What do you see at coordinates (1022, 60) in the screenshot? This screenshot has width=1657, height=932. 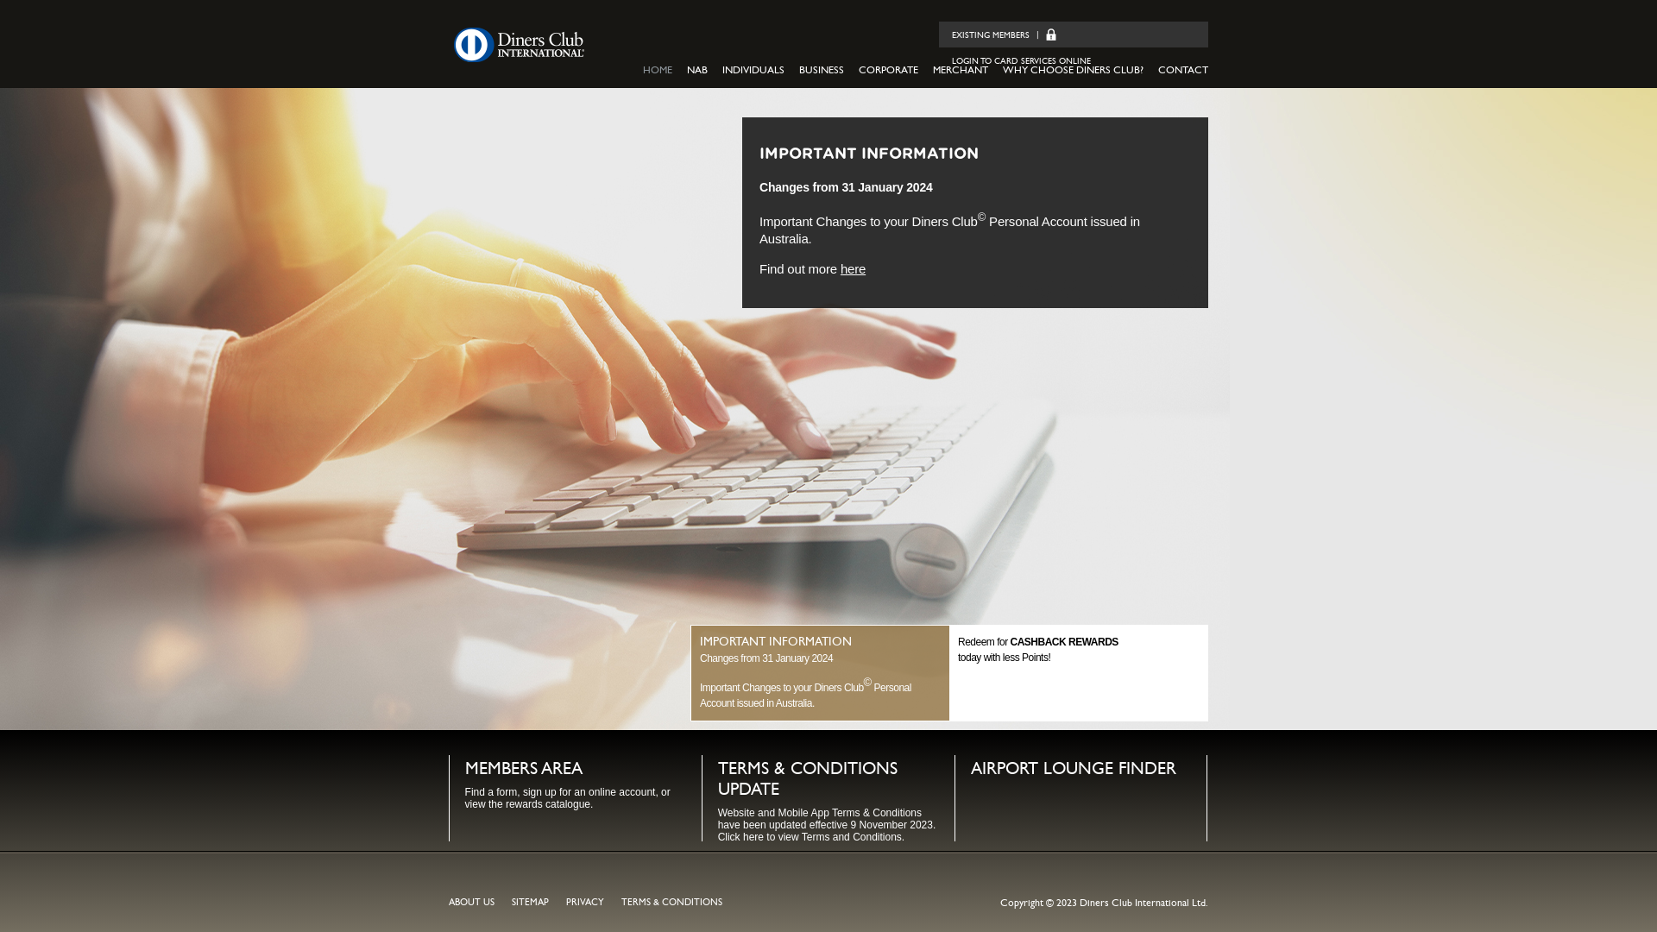 I see `LOGIN TO CARD SERVICES ONLINE` at bounding box center [1022, 60].